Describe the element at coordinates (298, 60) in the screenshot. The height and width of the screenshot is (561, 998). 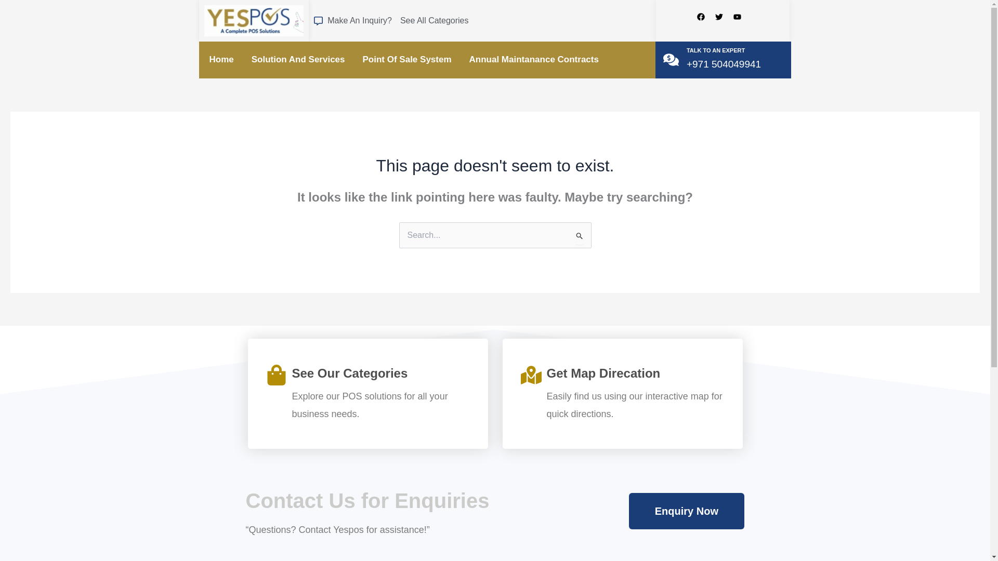
I see `Solution And Services` at that location.